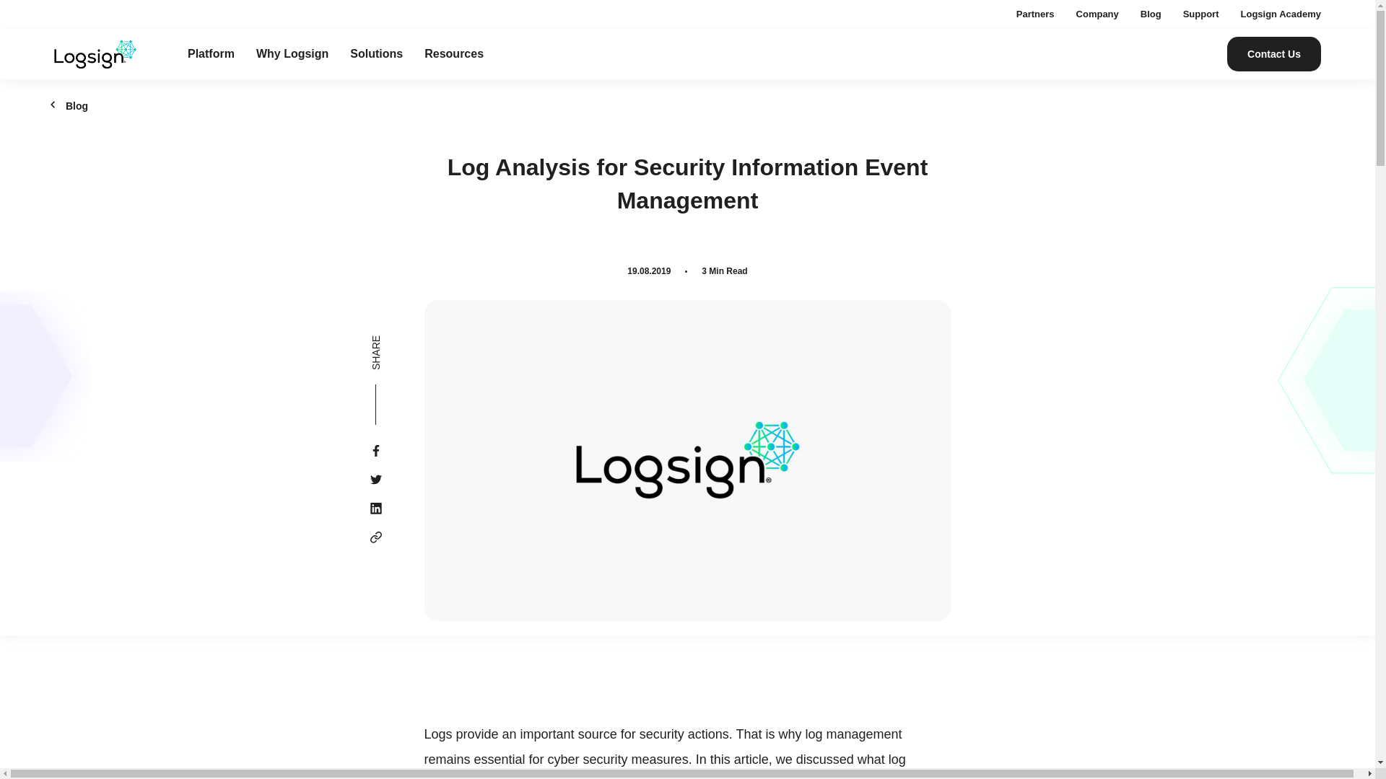  What do you see at coordinates (375, 480) in the screenshot?
I see `twitter` at bounding box center [375, 480].